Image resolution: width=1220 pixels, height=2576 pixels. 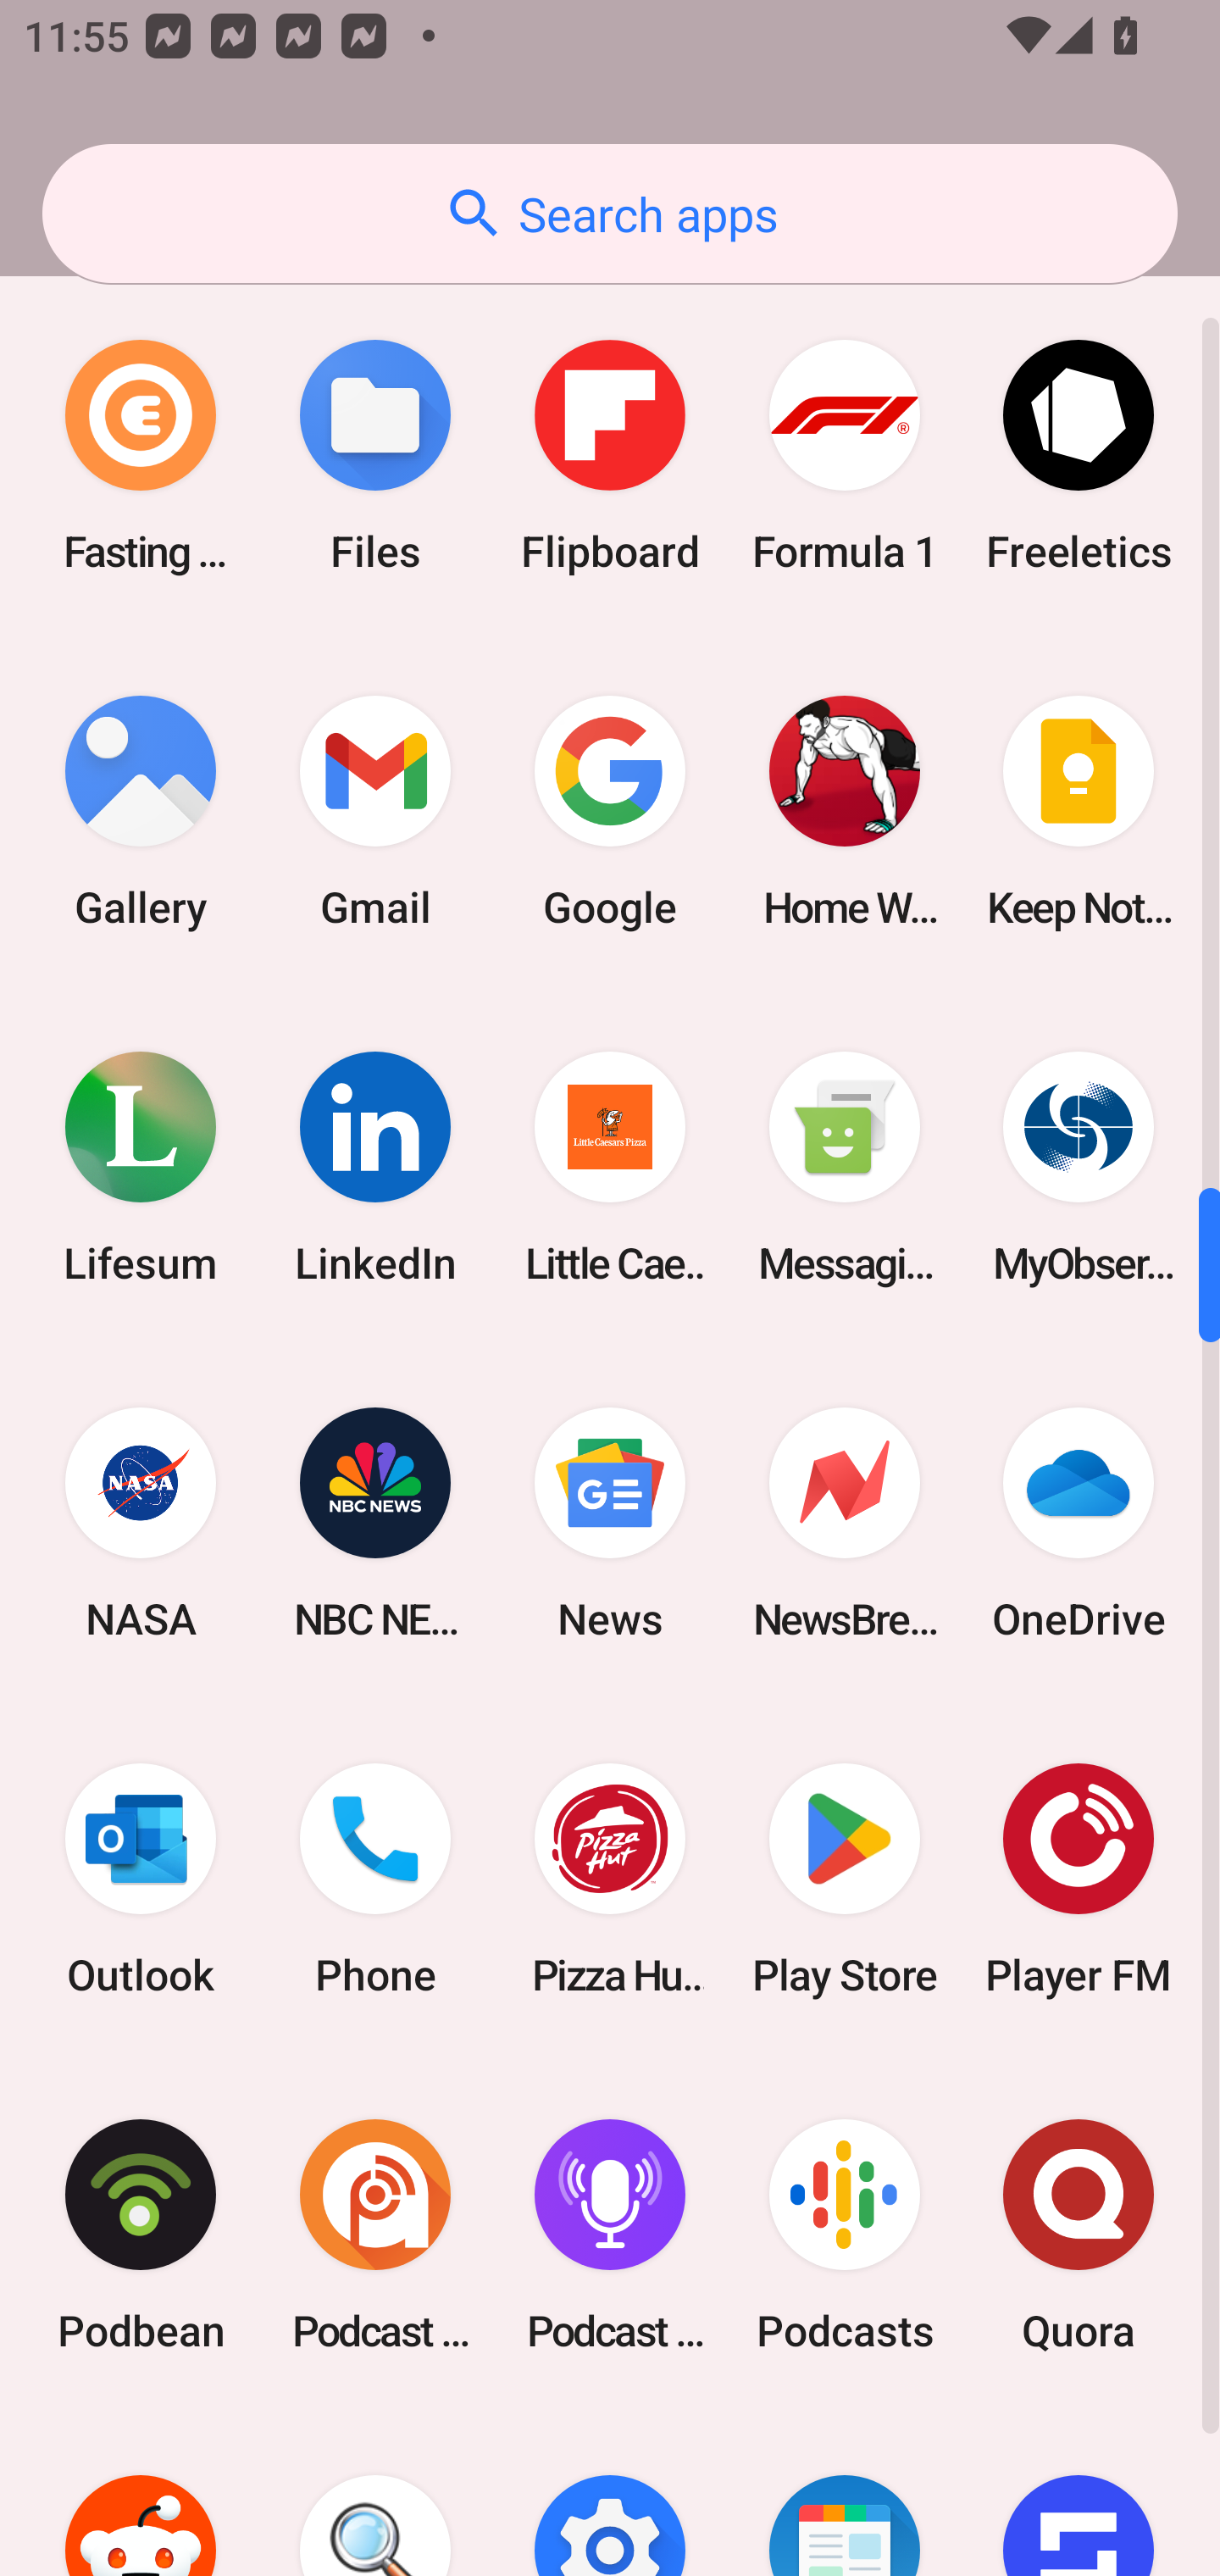 What do you see at coordinates (610, 1879) in the screenshot?
I see `Pizza Hut HK & Macau` at bounding box center [610, 1879].